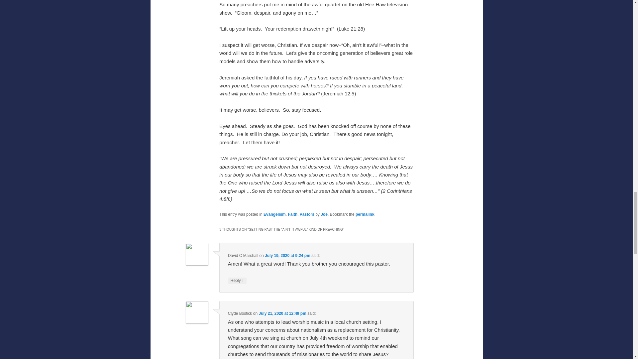  I want to click on Pastors, so click(307, 214).